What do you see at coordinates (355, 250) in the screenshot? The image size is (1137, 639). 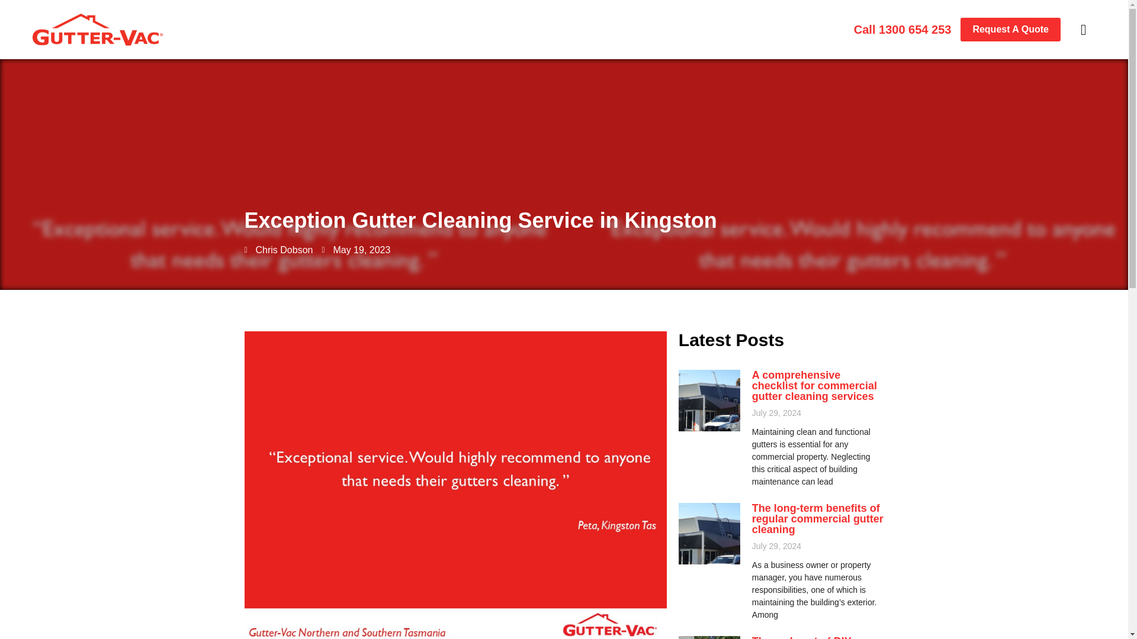 I see `May 19, 2023` at bounding box center [355, 250].